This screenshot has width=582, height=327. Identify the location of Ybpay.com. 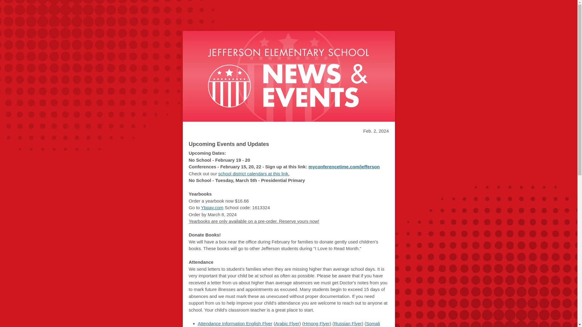
(212, 208).